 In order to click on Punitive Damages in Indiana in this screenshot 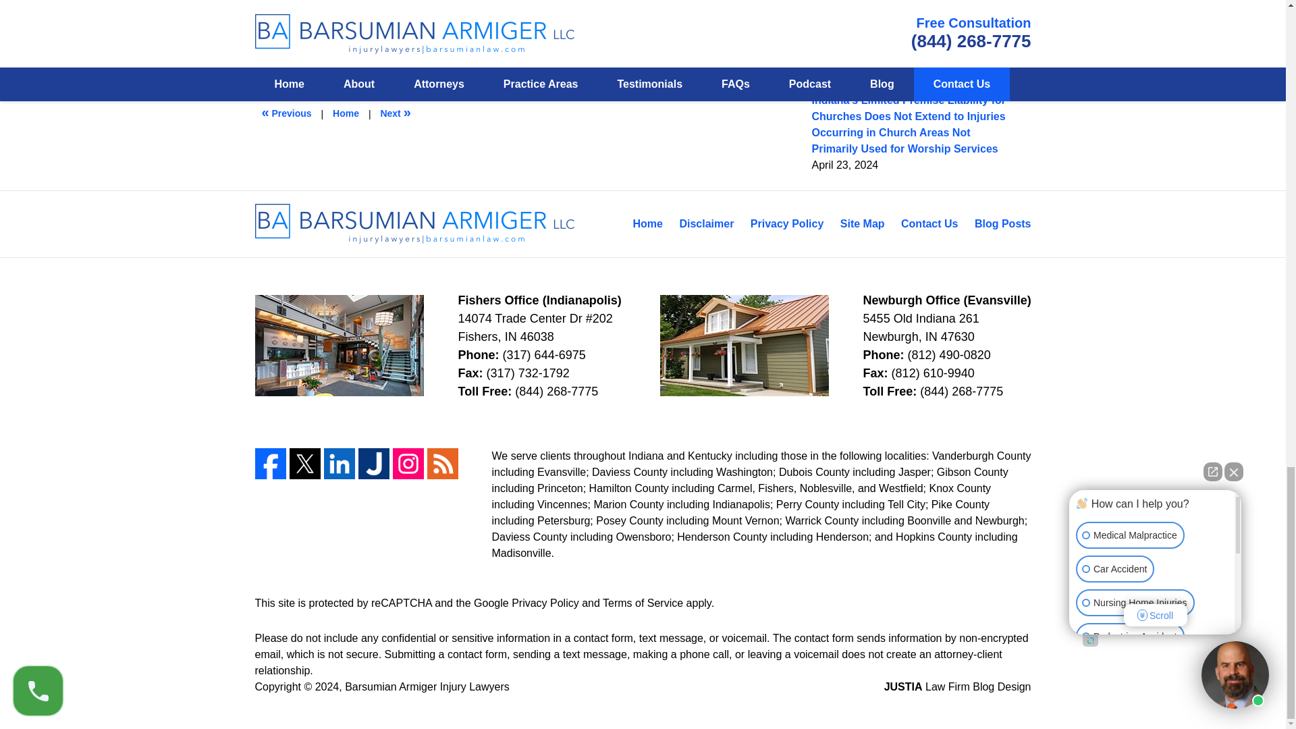, I will do `click(395, 113)`.